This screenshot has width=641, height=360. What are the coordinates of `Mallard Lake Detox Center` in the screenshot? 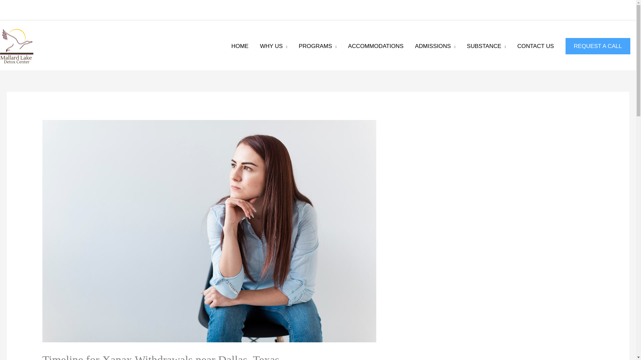 It's located at (17, 46).